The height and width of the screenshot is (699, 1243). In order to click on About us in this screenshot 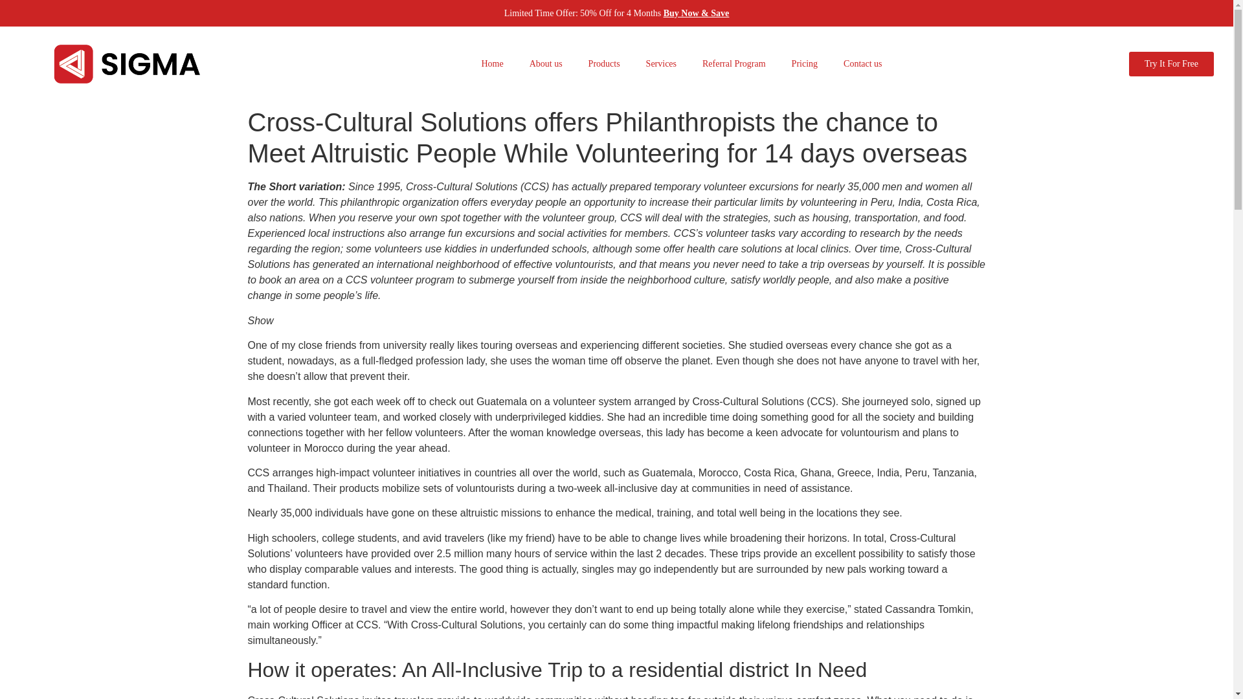, I will do `click(546, 63)`.